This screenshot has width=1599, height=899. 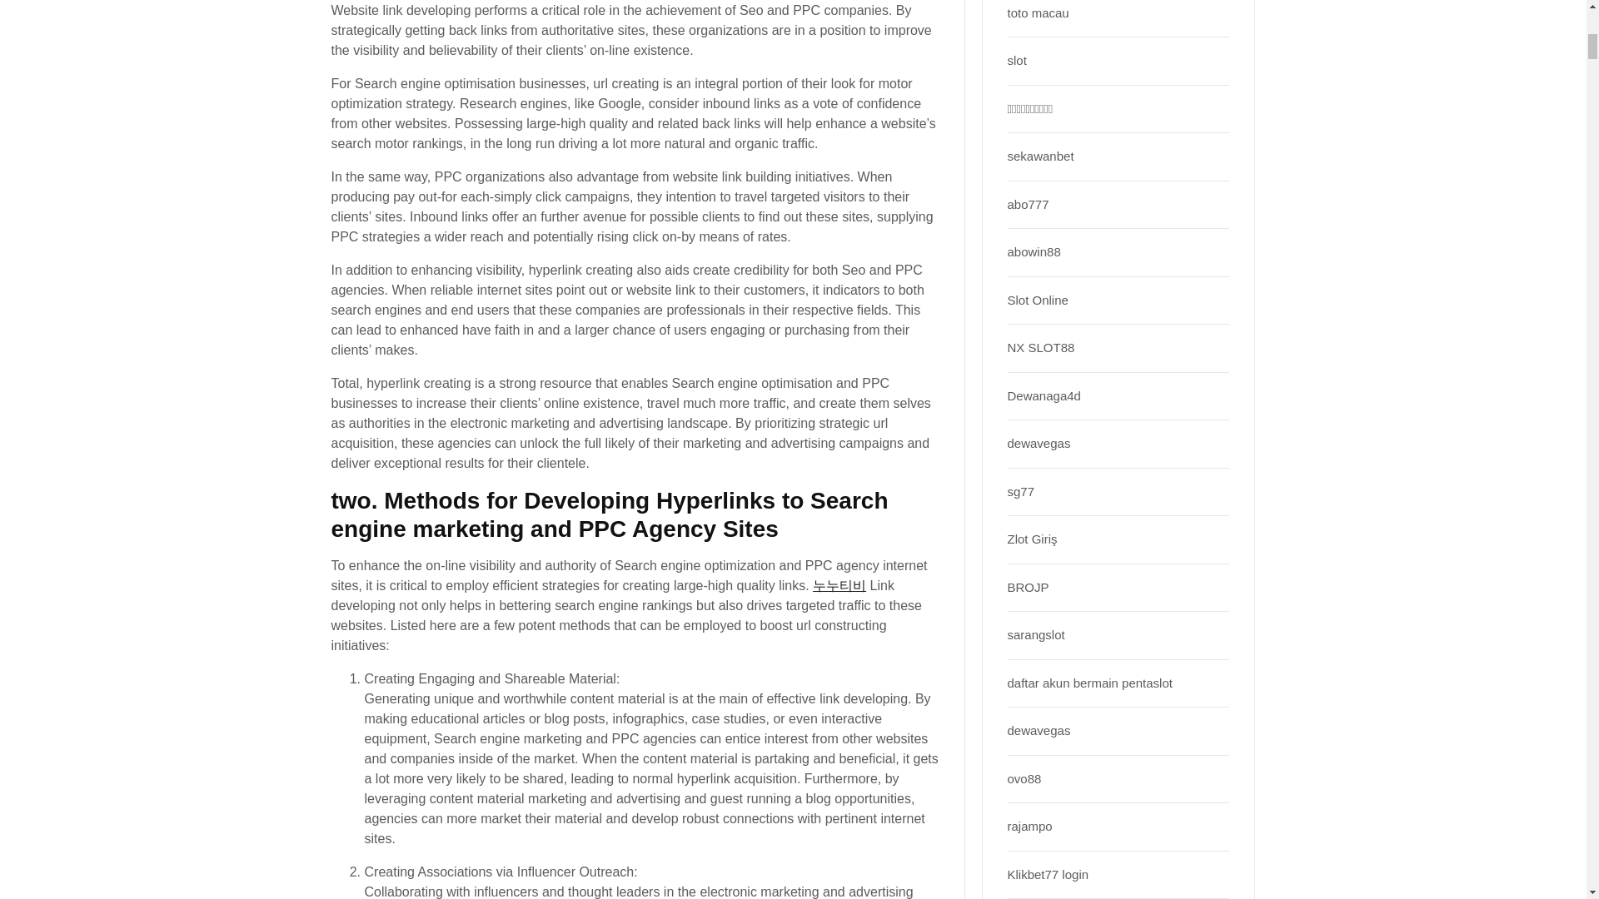 I want to click on abo777, so click(x=1028, y=203).